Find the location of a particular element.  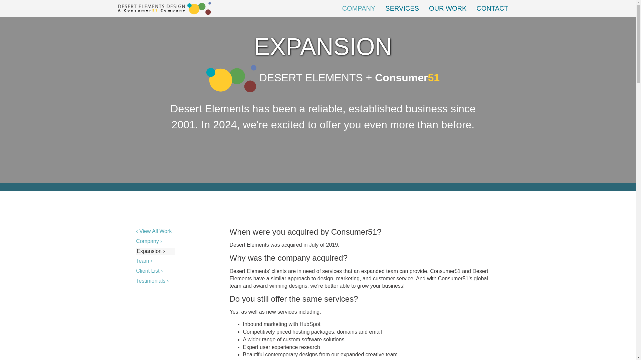

SERVICES is located at coordinates (402, 8).